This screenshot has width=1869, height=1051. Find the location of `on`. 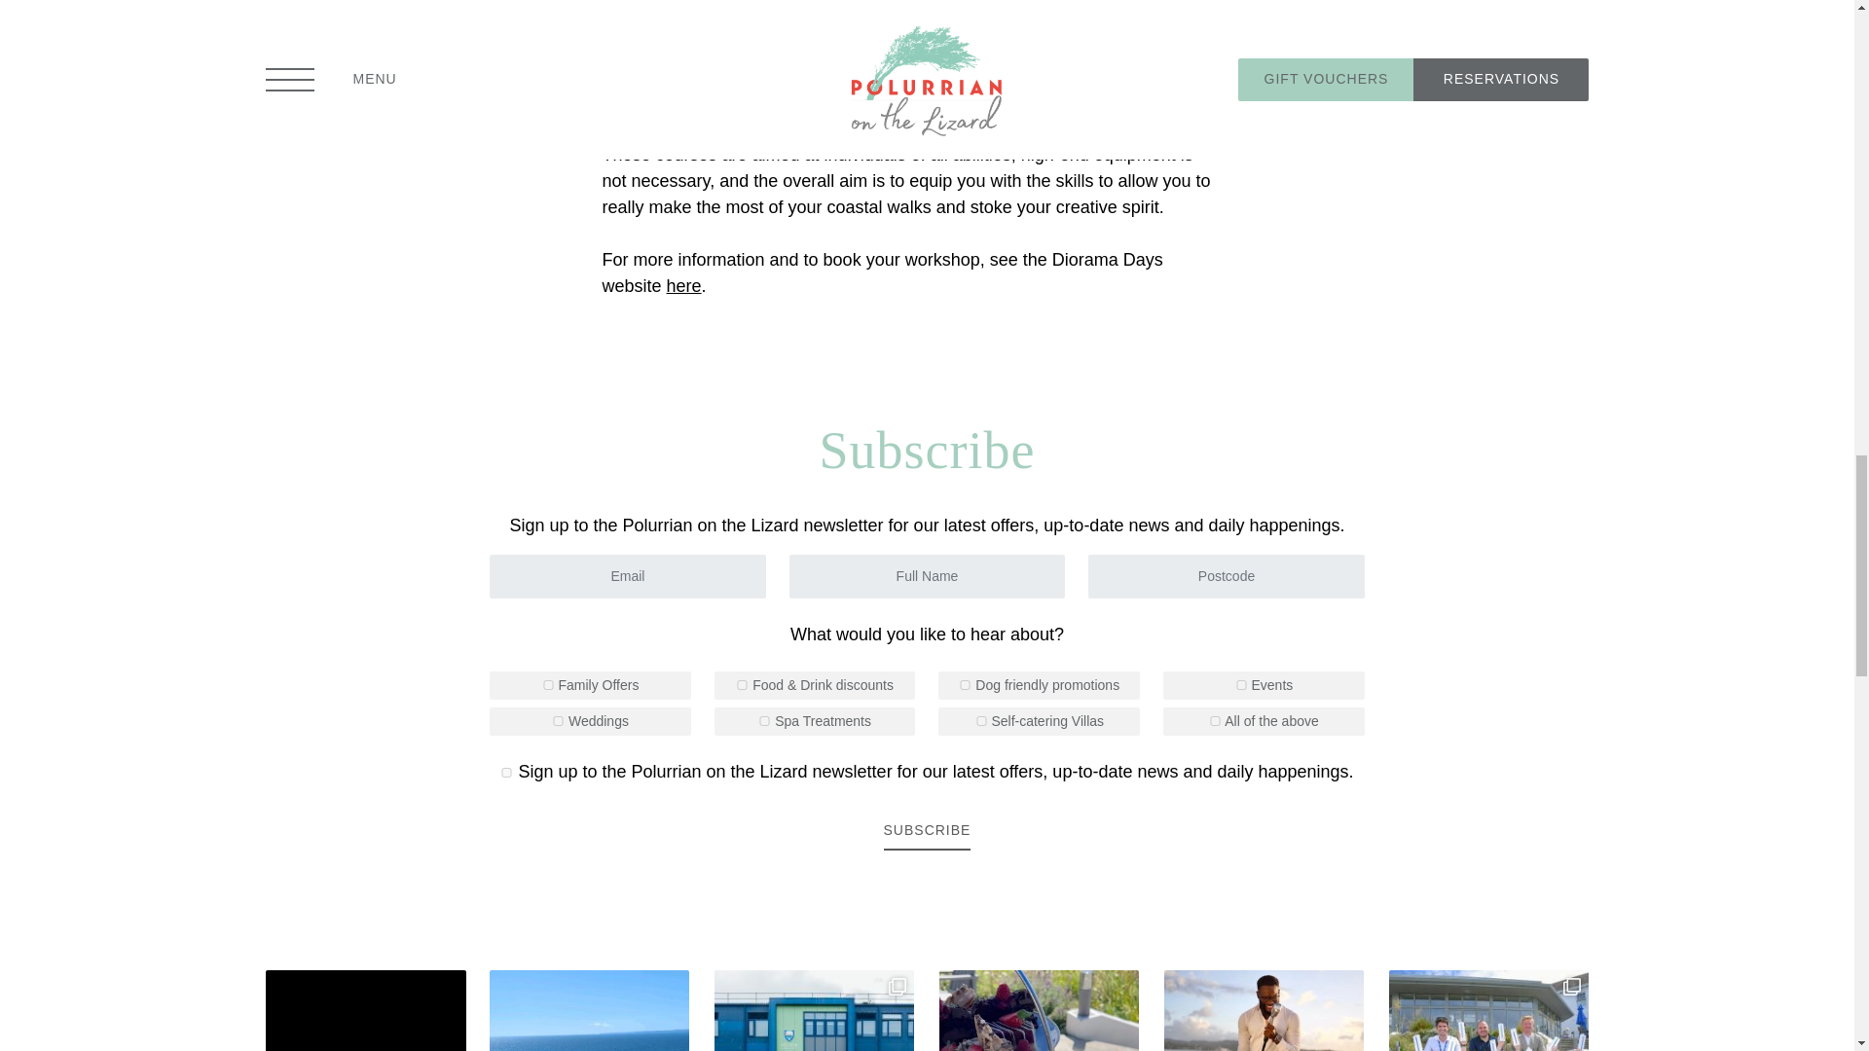

on is located at coordinates (742, 684).